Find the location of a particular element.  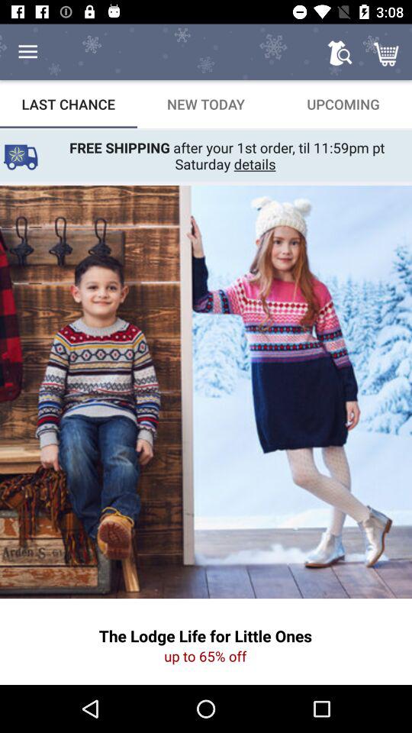

launch icon above the upcoming is located at coordinates (339, 52).